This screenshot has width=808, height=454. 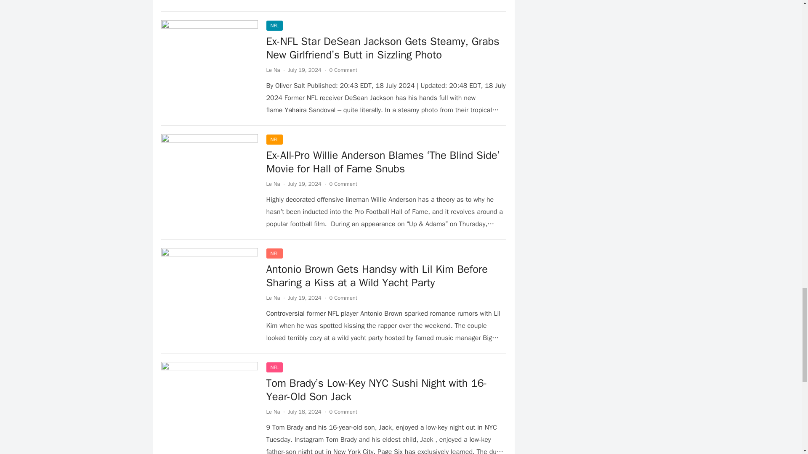 What do you see at coordinates (273, 412) in the screenshot?
I see `Posts by Le Na` at bounding box center [273, 412].